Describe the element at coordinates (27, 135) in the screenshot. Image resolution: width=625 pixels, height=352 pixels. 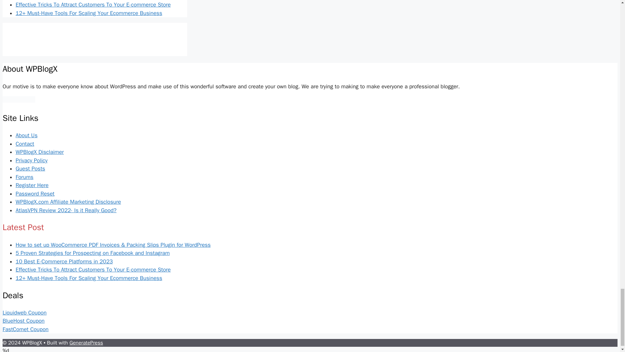
I see `About Us` at that location.